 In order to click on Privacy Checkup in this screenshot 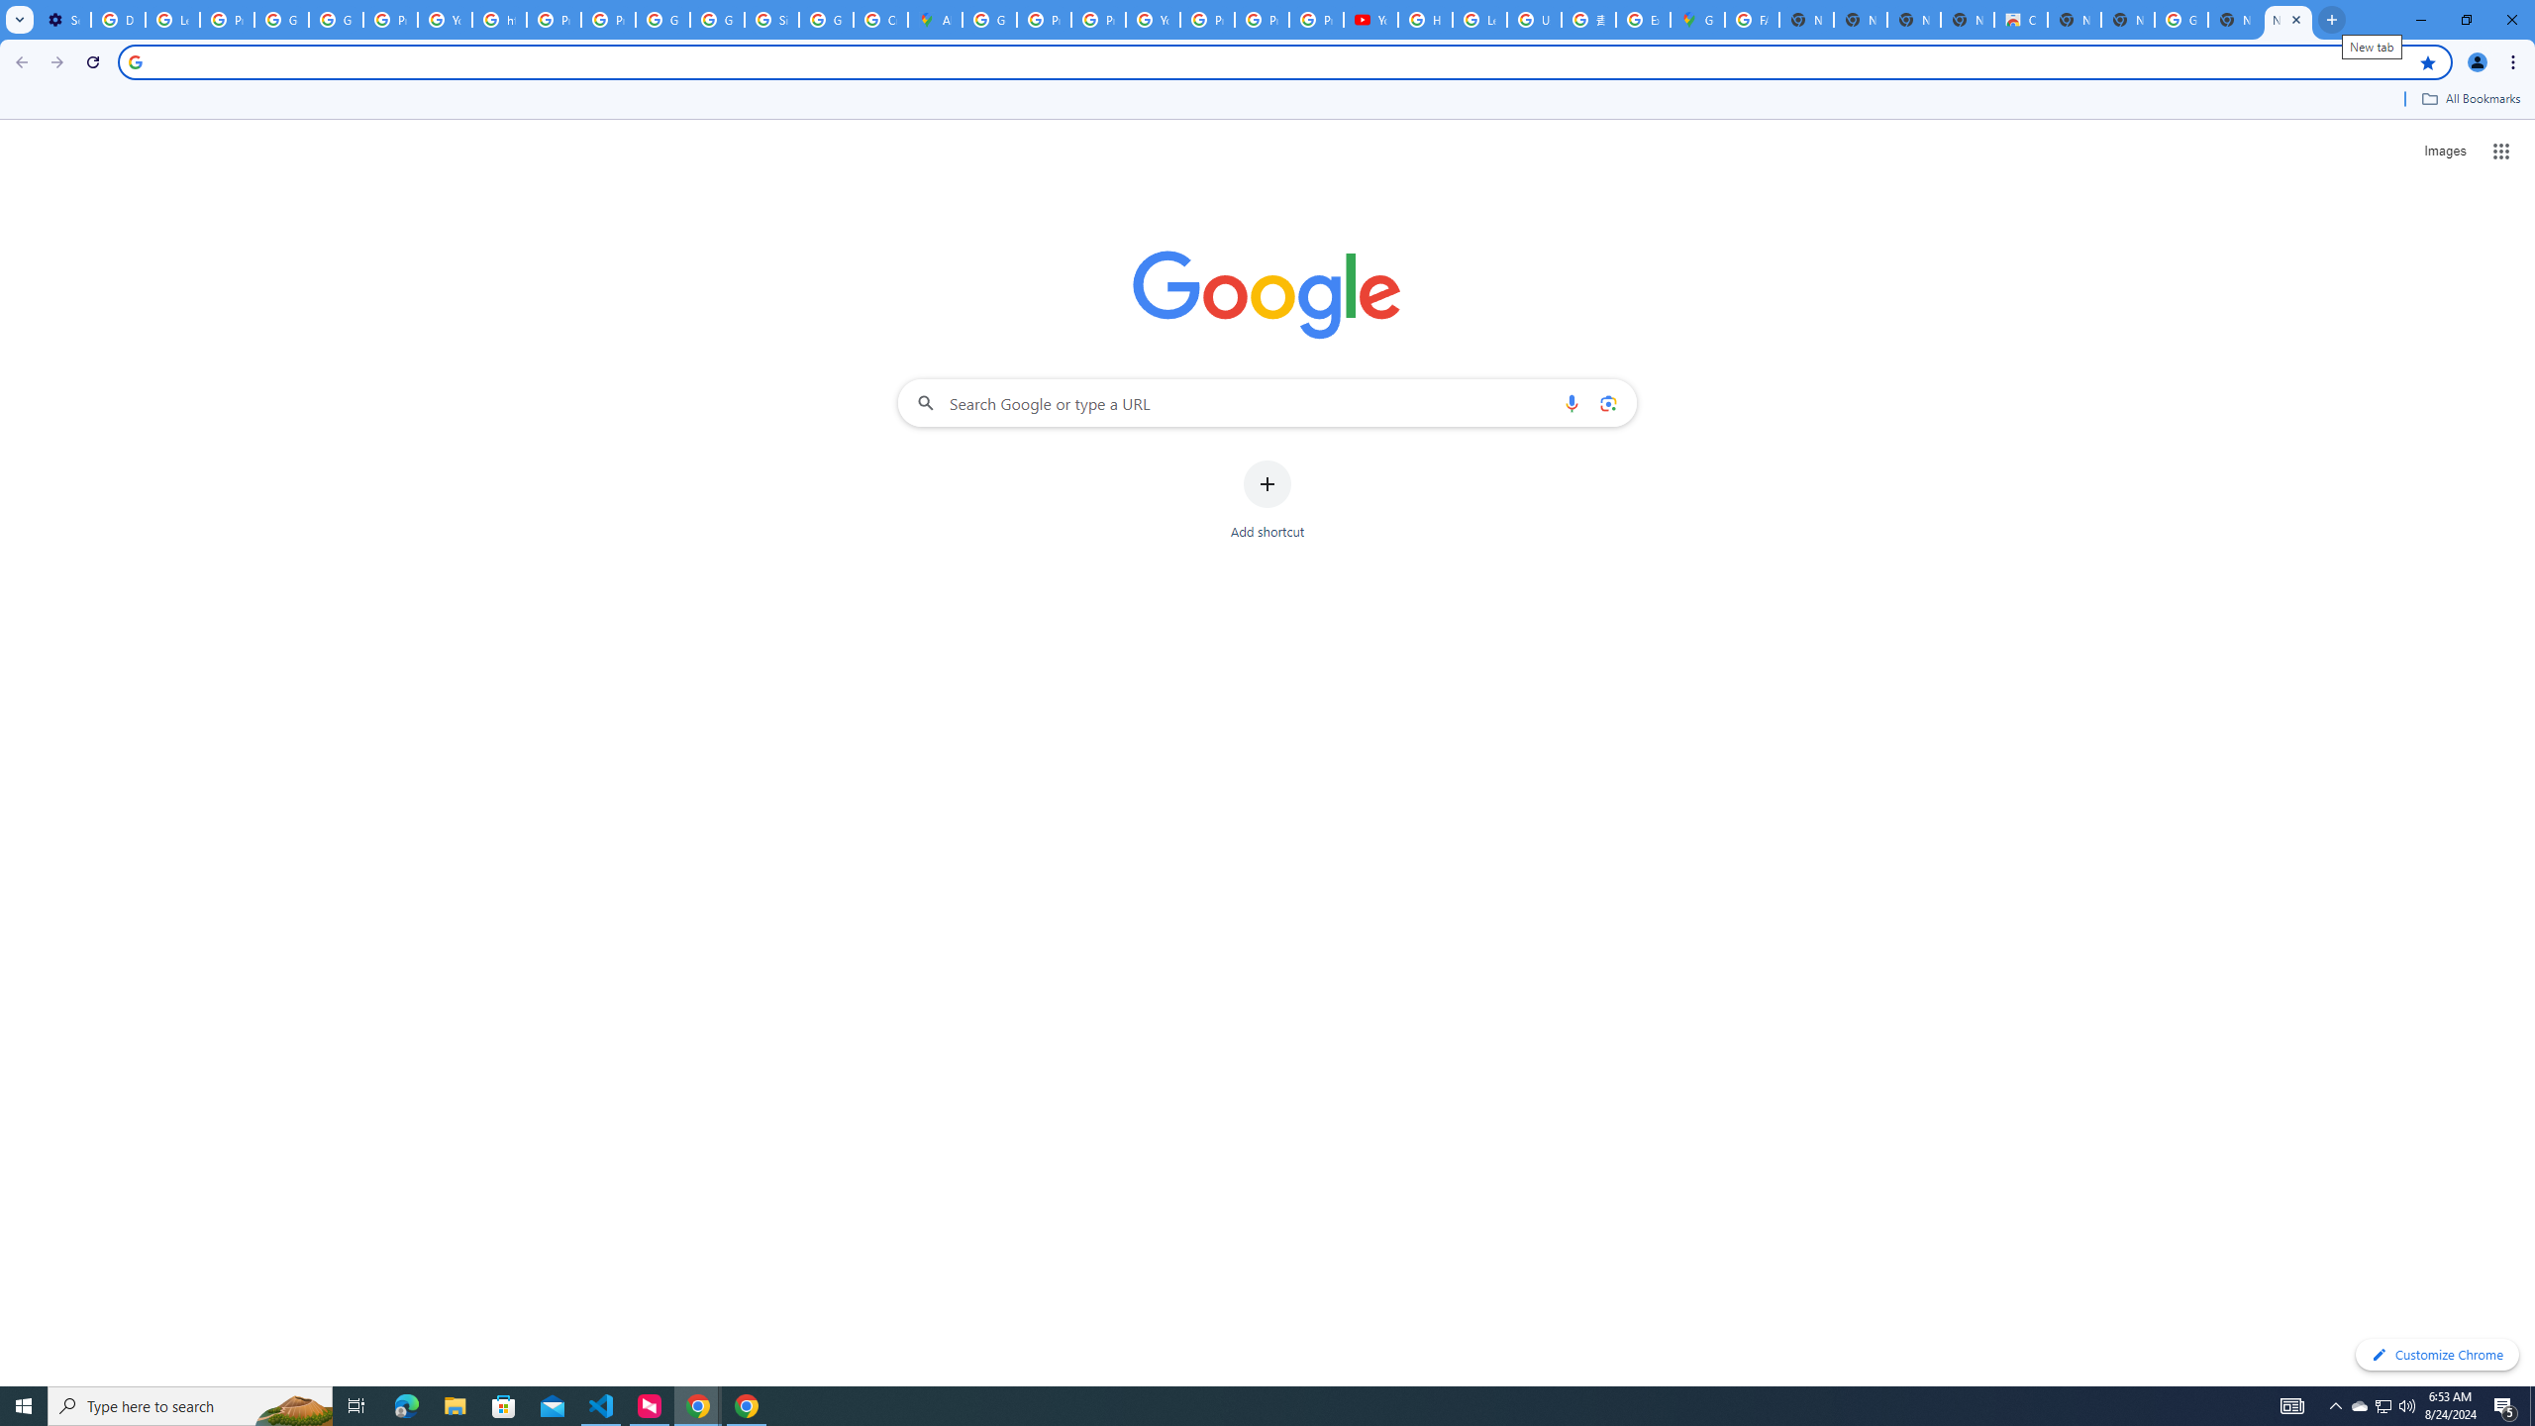, I will do `click(1317, 20)`.